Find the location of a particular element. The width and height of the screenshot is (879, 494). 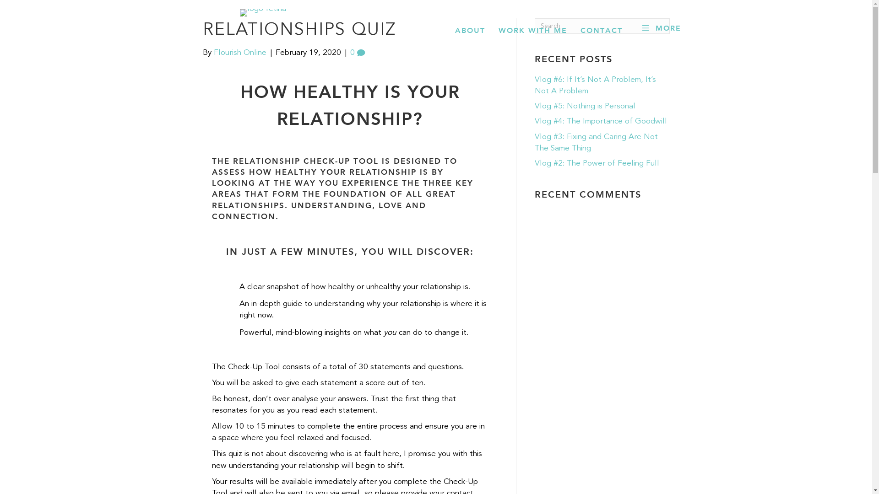

logo-retina is located at coordinates (263, 13).